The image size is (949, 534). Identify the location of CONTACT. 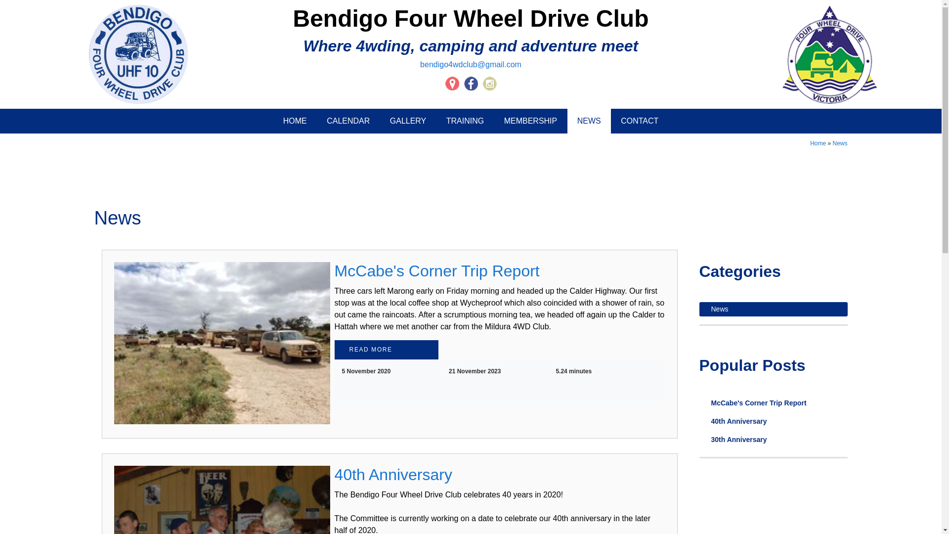
(640, 121).